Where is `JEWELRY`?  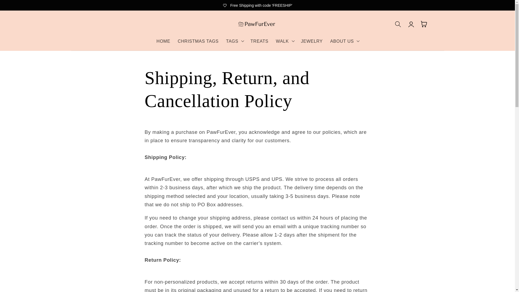
JEWELRY is located at coordinates (311, 41).